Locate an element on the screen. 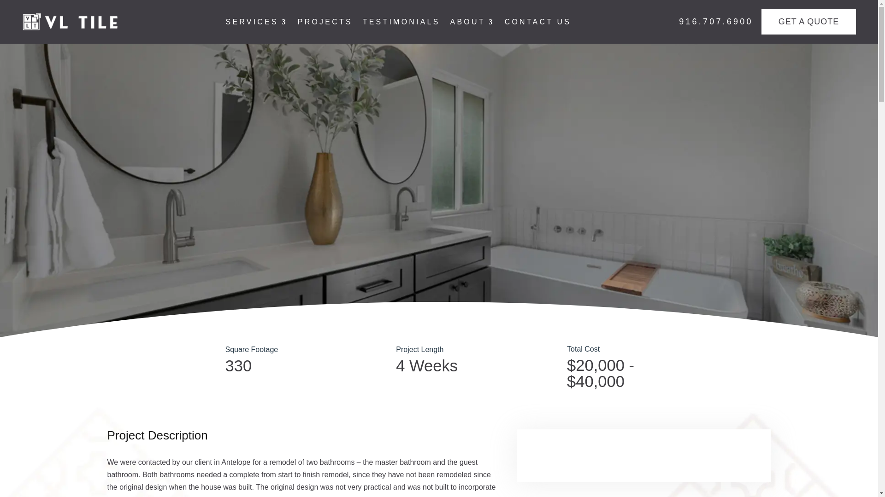 This screenshot has height=497, width=885. GET A QUOTE is located at coordinates (808, 22).